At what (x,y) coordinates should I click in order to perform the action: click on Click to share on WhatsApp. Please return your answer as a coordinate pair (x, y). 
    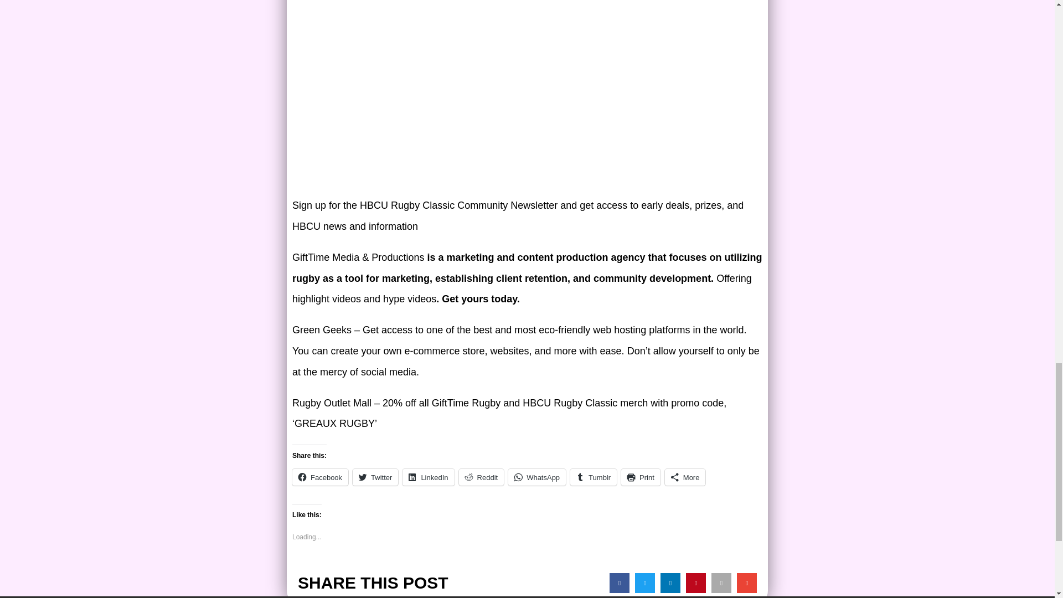
    Looking at the image, I should click on (536, 477).